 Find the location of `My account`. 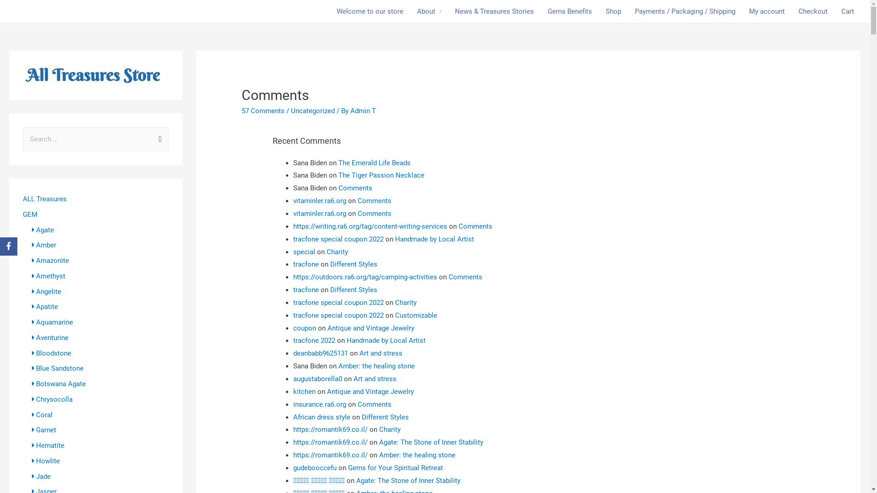

My account is located at coordinates (767, 11).